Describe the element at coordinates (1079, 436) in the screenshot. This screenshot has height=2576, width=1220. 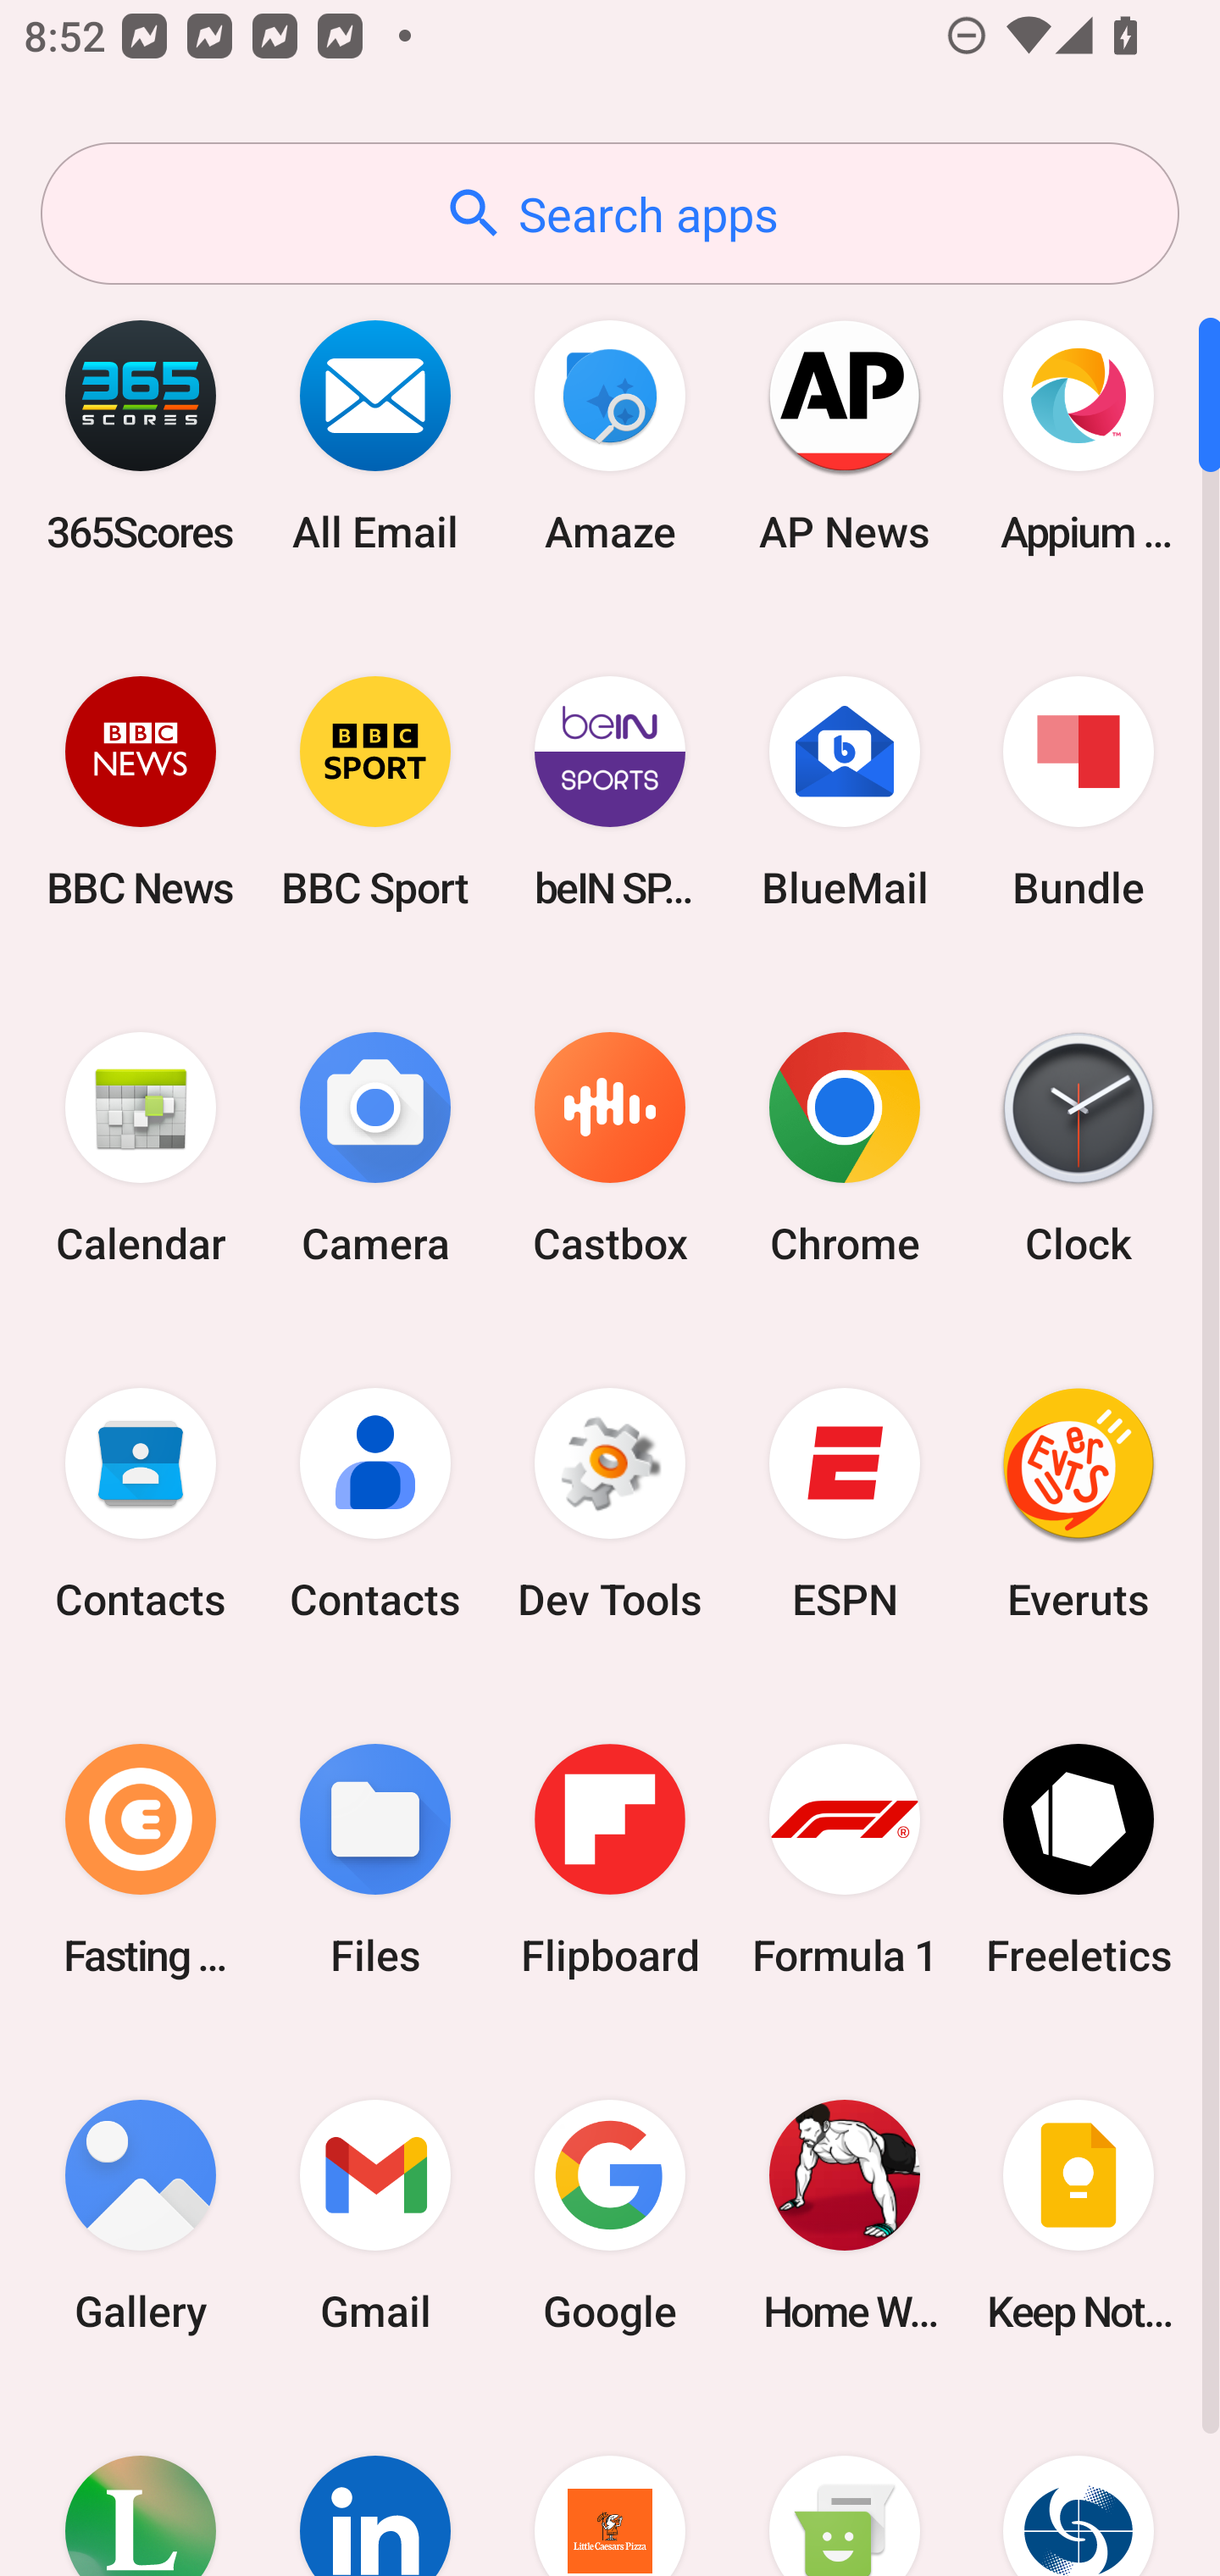
I see `Appium Settings` at that location.